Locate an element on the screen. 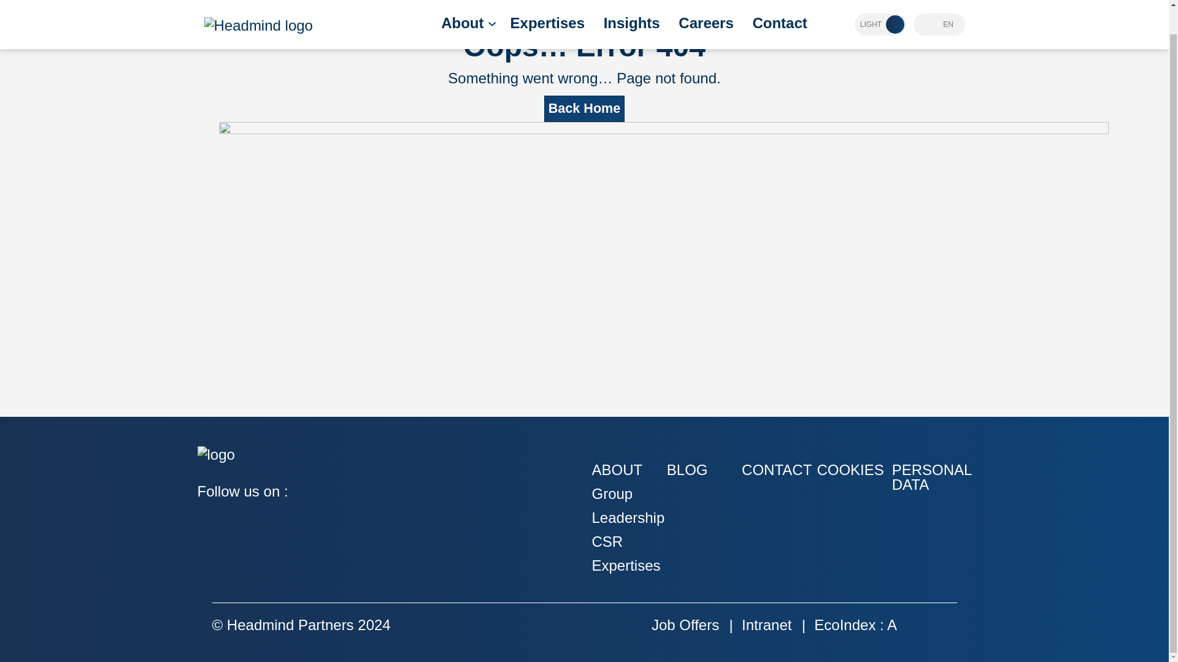 The height and width of the screenshot is (662, 1178). Careers is located at coordinates (706, 4).